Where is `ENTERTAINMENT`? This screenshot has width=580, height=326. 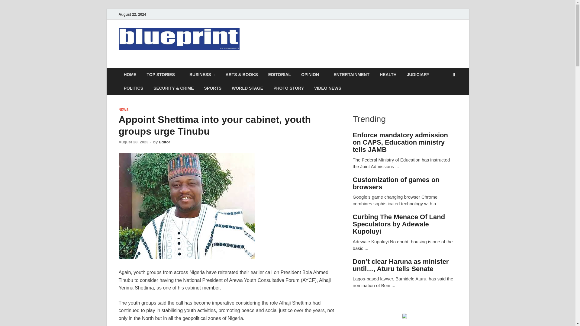 ENTERTAINMENT is located at coordinates (351, 75).